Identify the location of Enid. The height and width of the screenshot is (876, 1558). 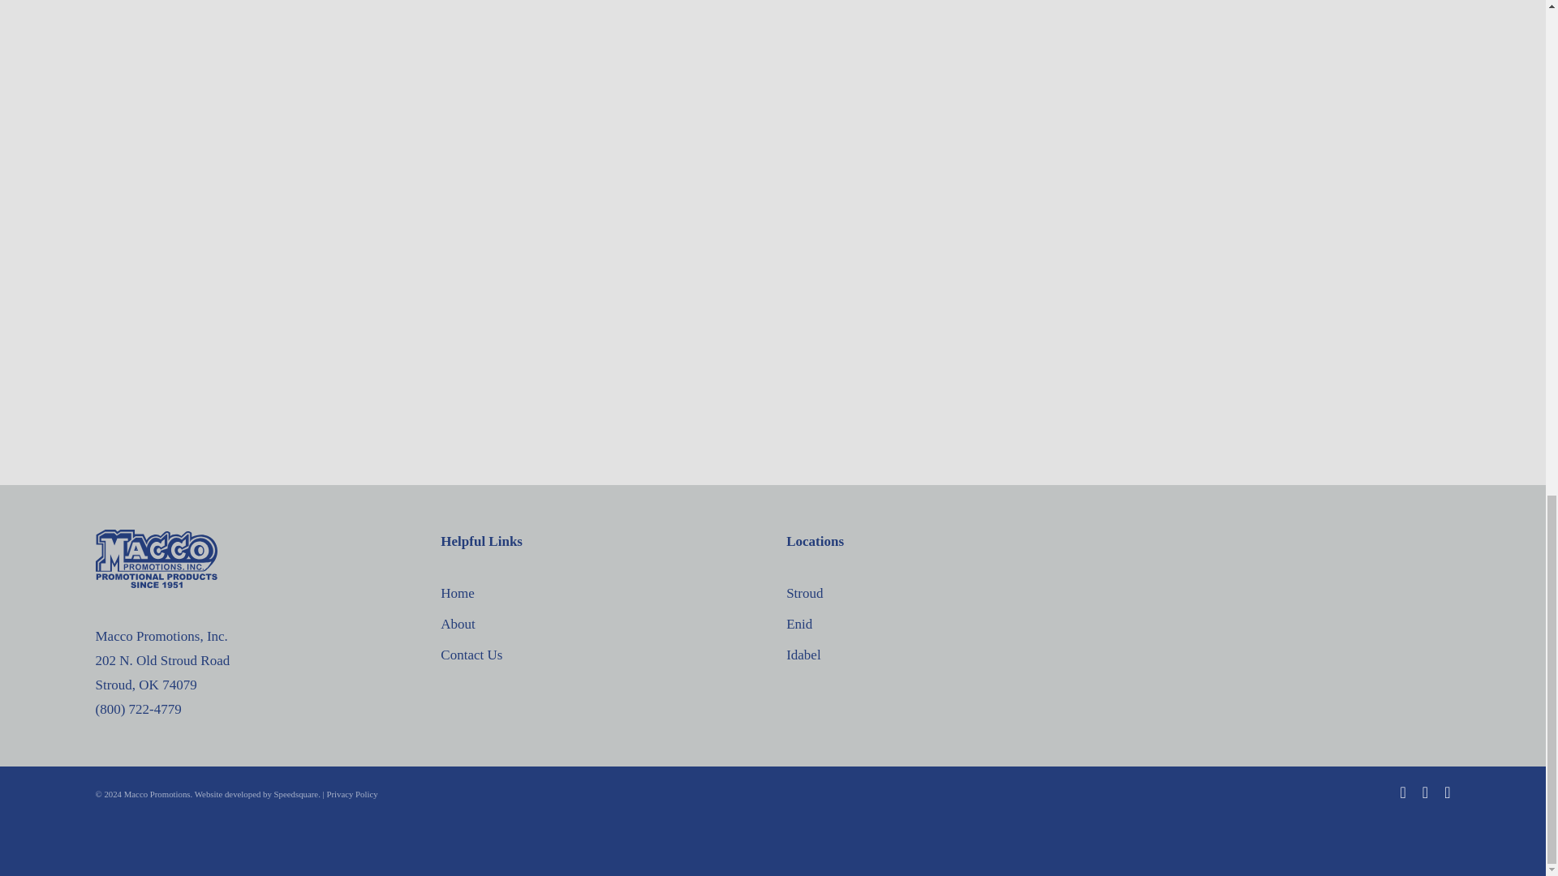
(945, 625).